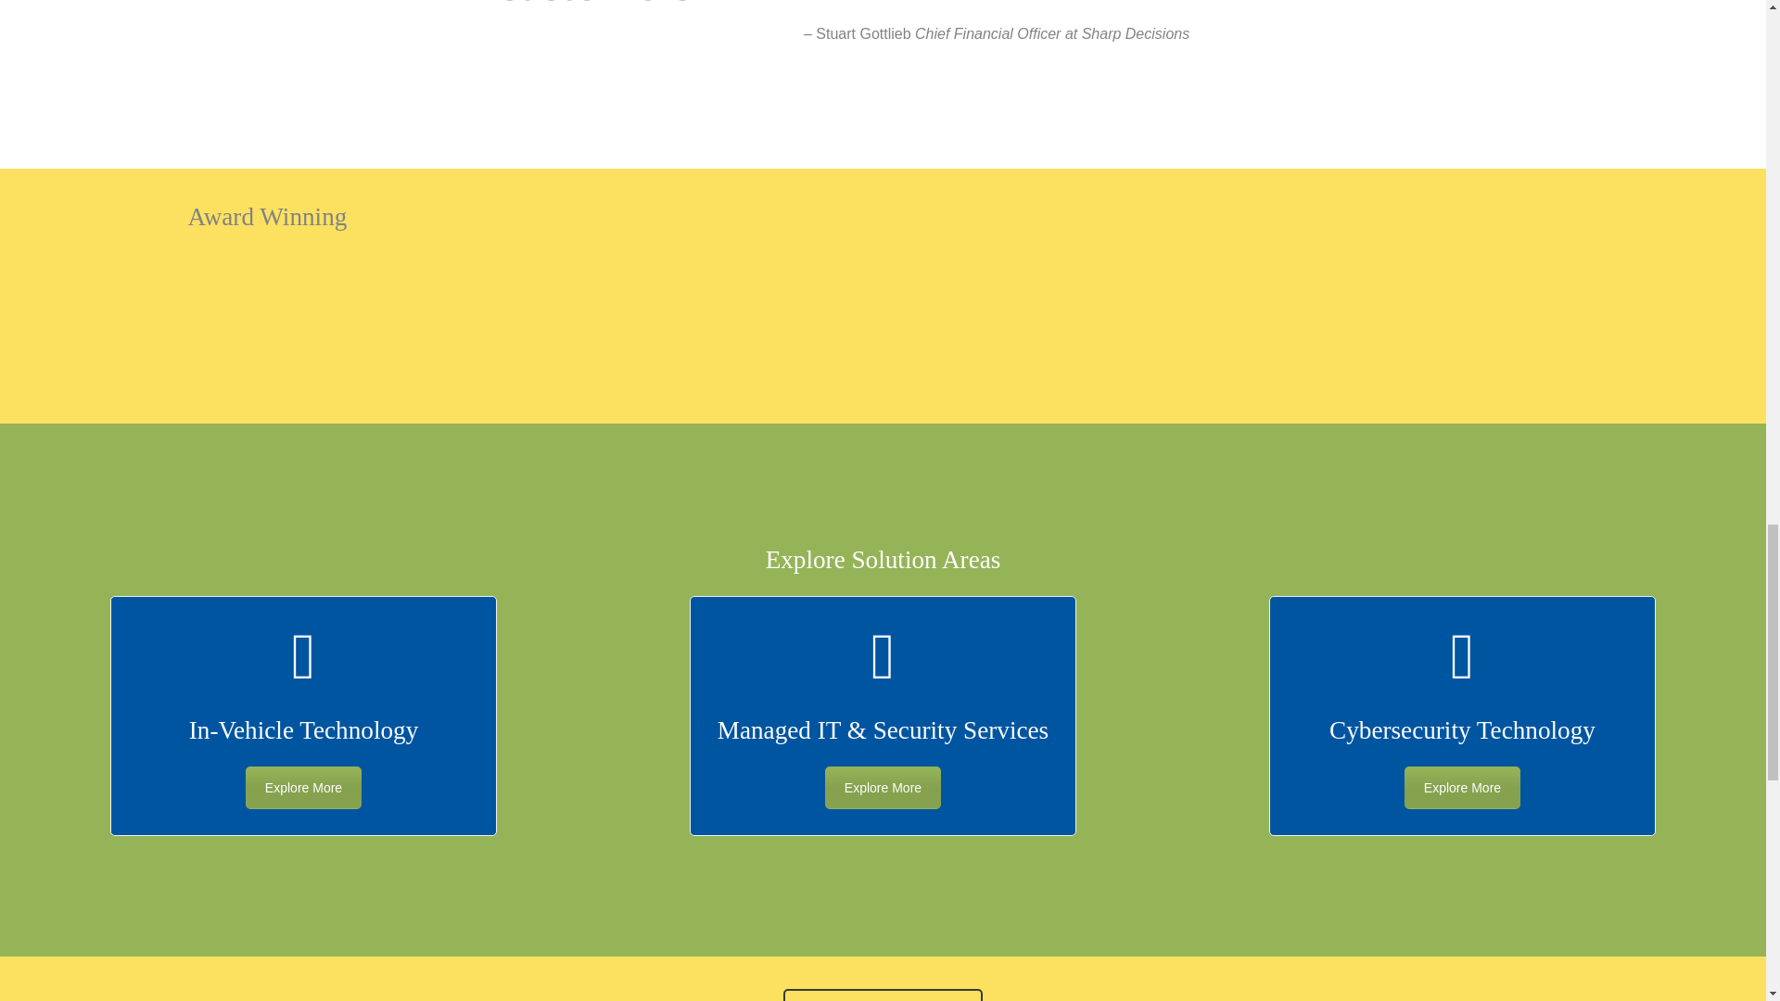  Describe the element at coordinates (883, 788) in the screenshot. I see `Managed Services` at that location.